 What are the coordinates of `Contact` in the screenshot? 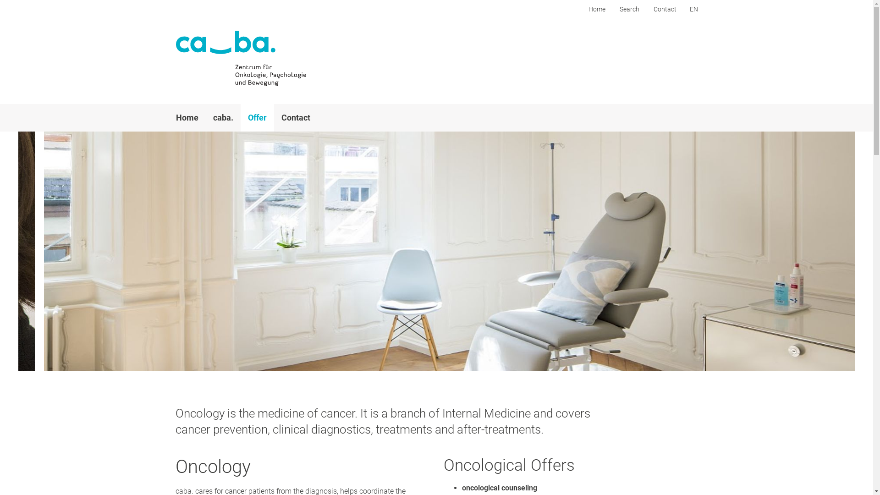 It's located at (296, 118).